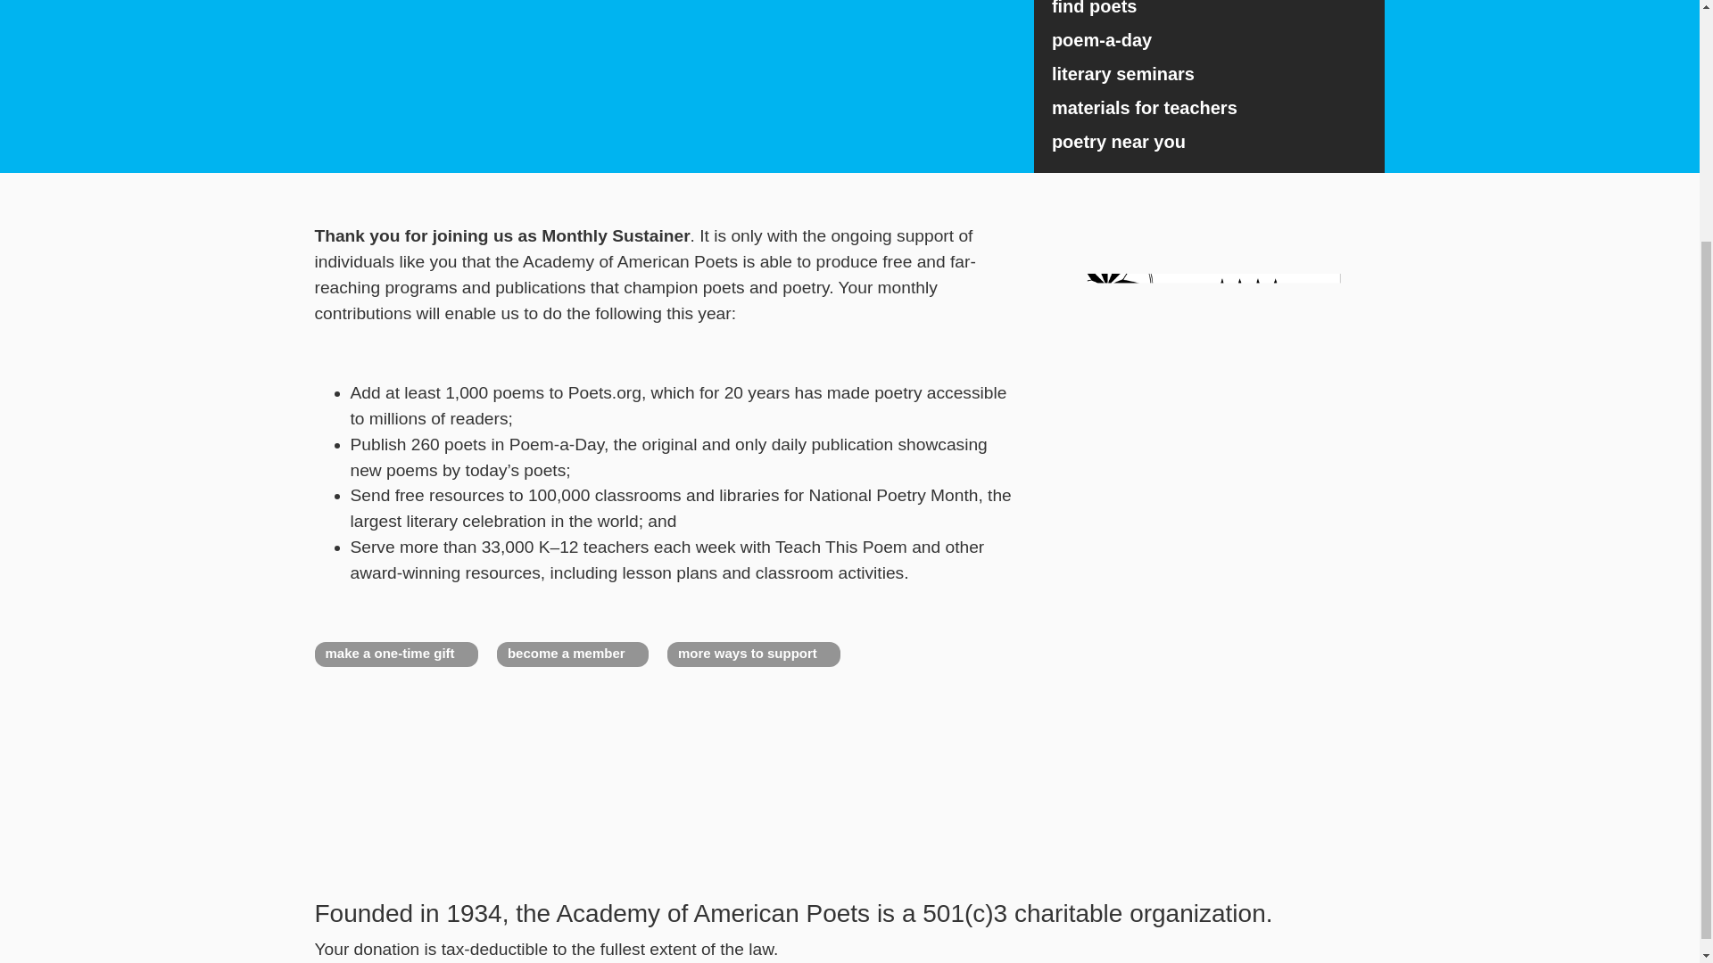  What do you see at coordinates (1210, 39) in the screenshot?
I see `poem-a-day` at bounding box center [1210, 39].